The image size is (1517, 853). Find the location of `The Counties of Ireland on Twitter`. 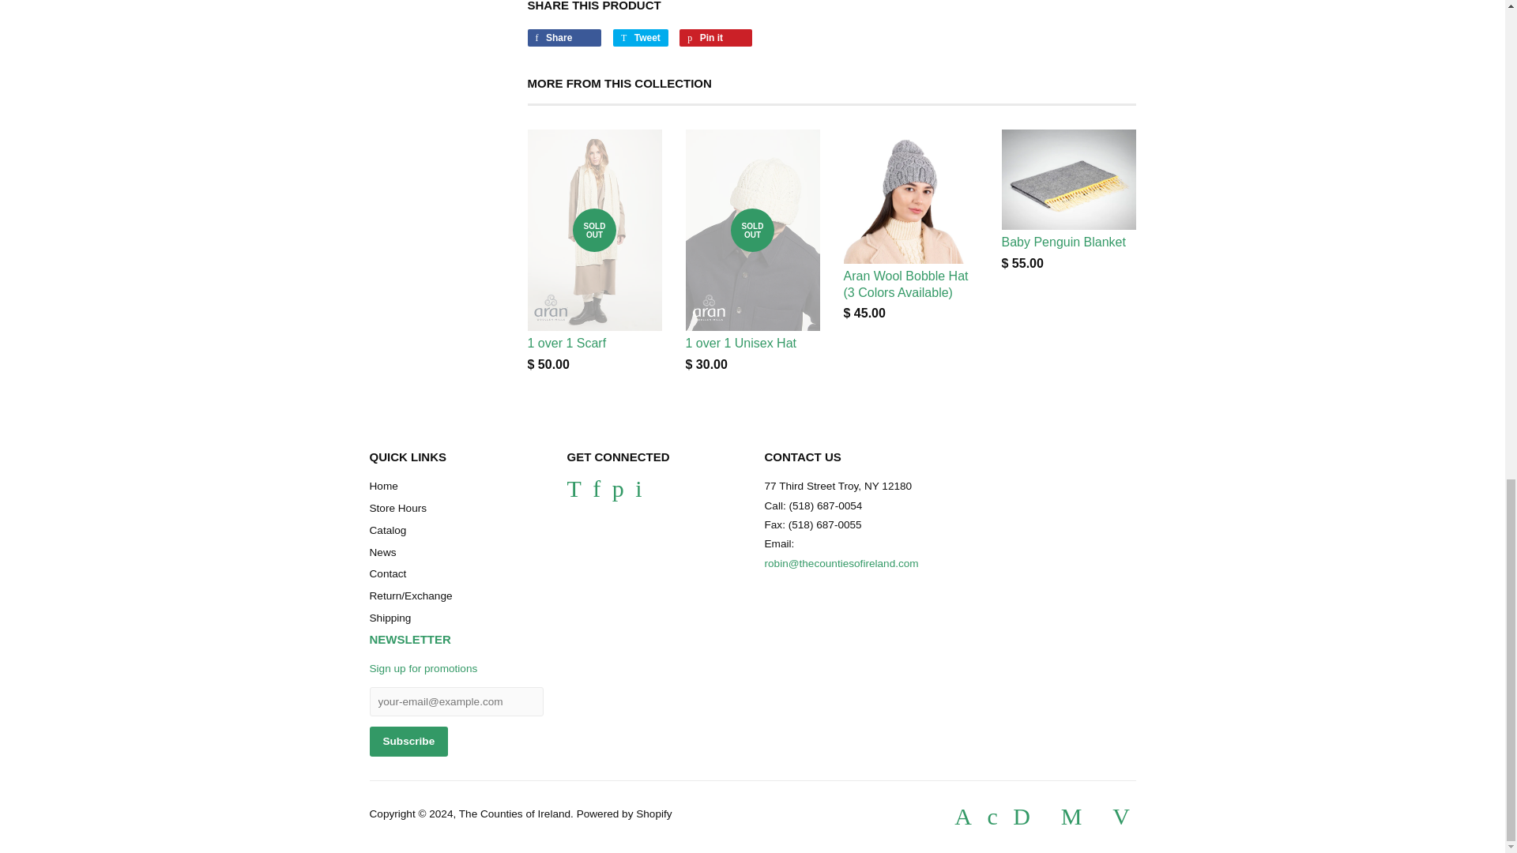

The Counties of Ireland on Twitter is located at coordinates (574, 493).